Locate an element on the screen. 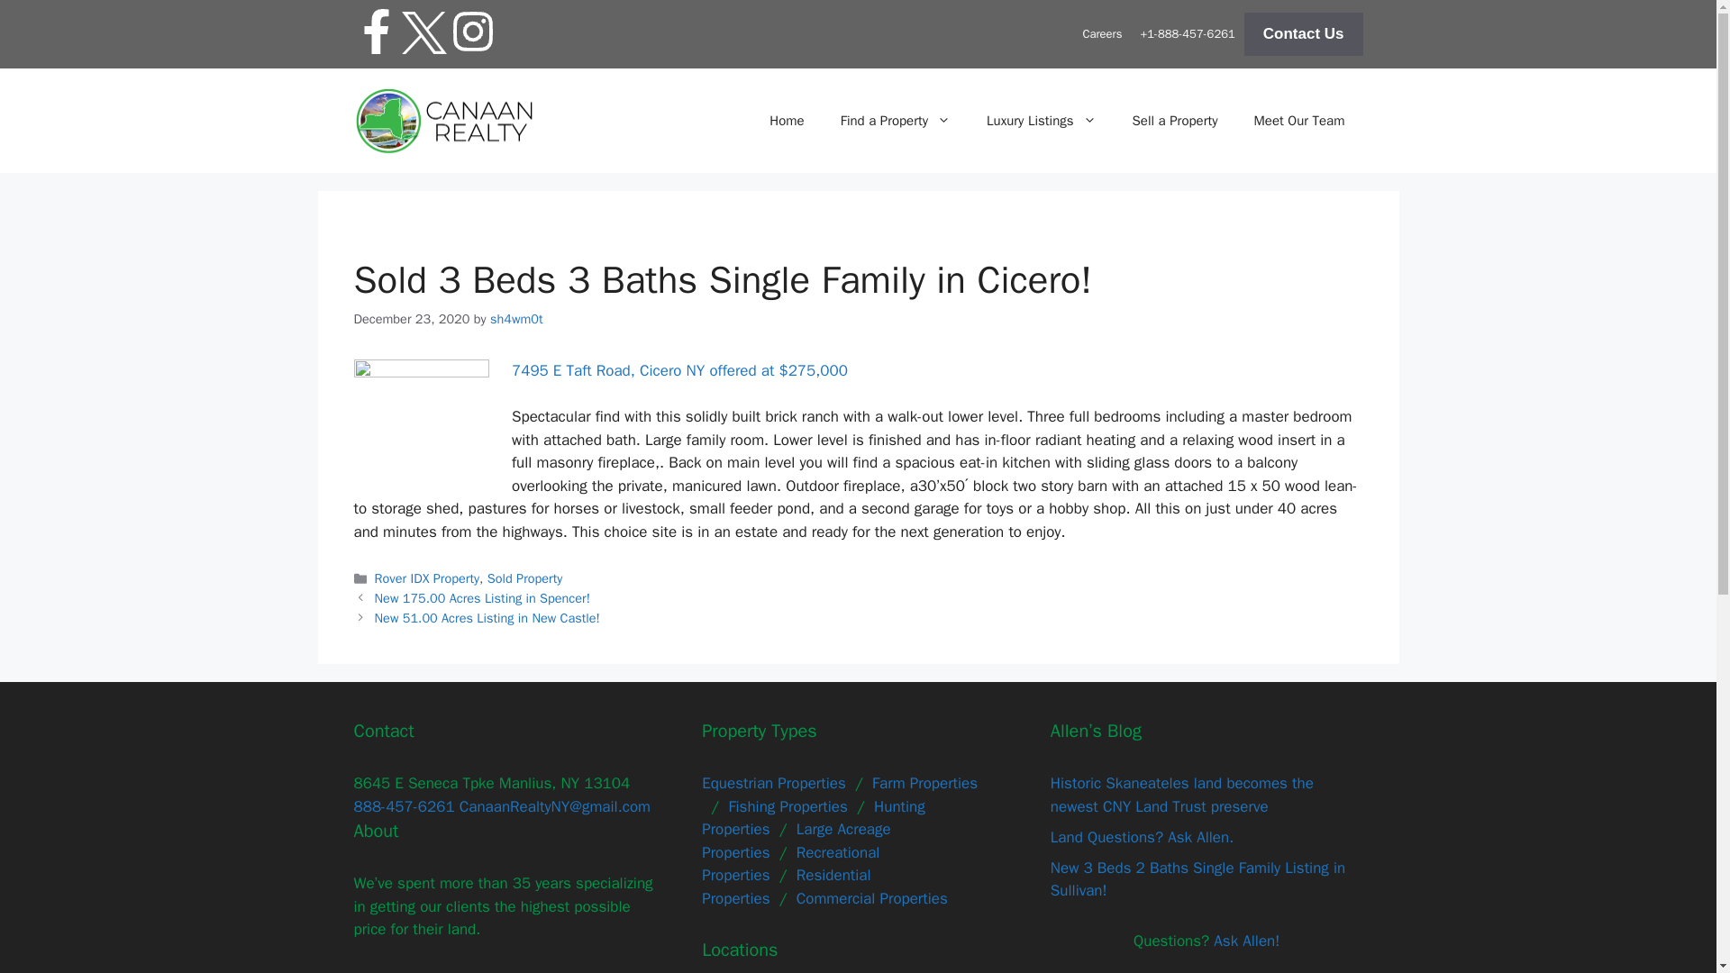  Sold Property is located at coordinates (525, 578).